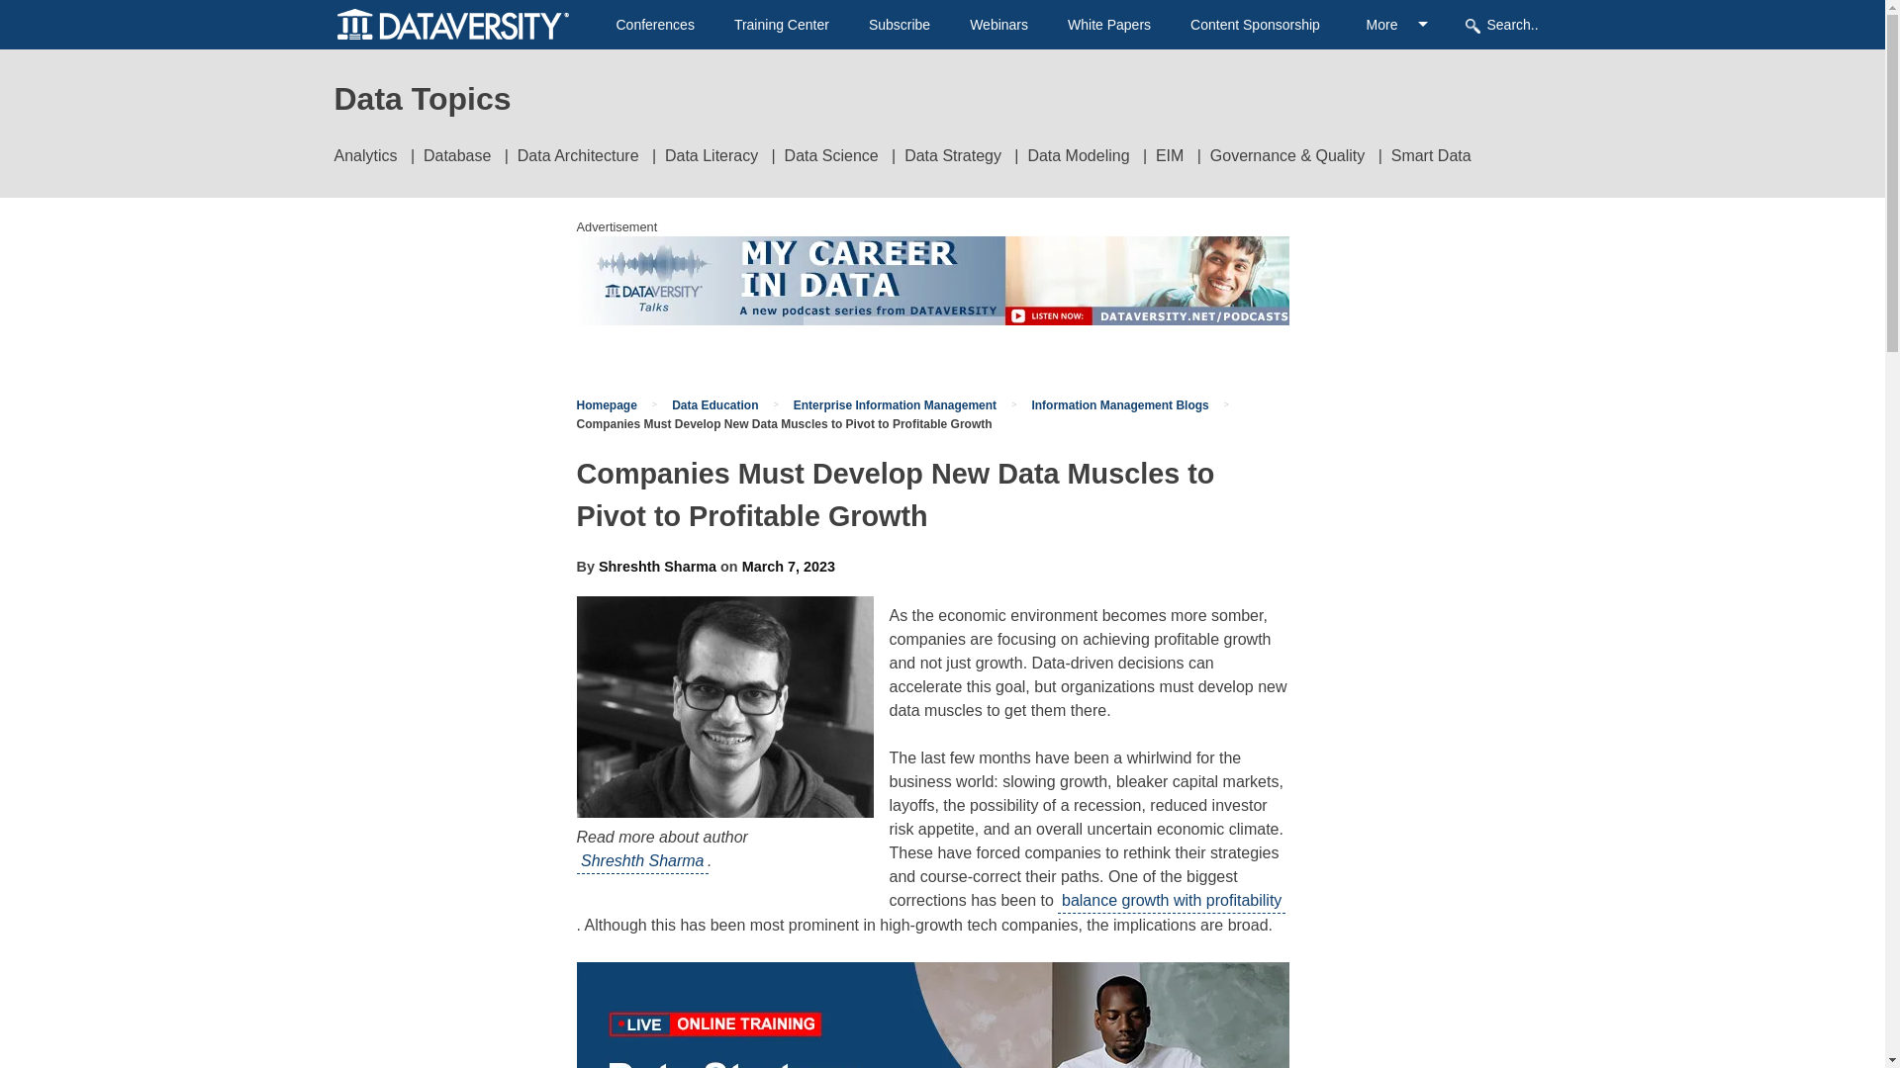 This screenshot has width=1900, height=1068. Describe the element at coordinates (712, 156) in the screenshot. I see `Data Literacy` at that location.